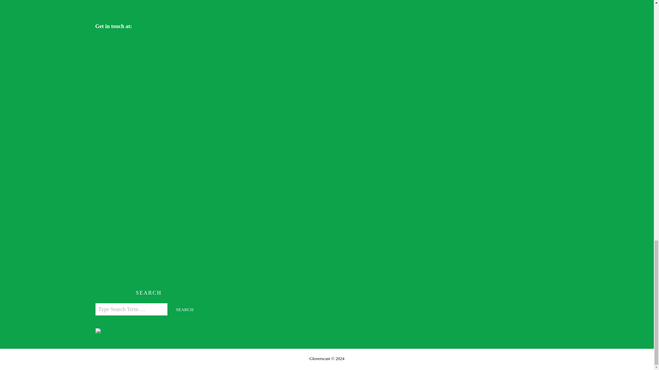  What do you see at coordinates (185, 310) in the screenshot?
I see `Search` at bounding box center [185, 310].